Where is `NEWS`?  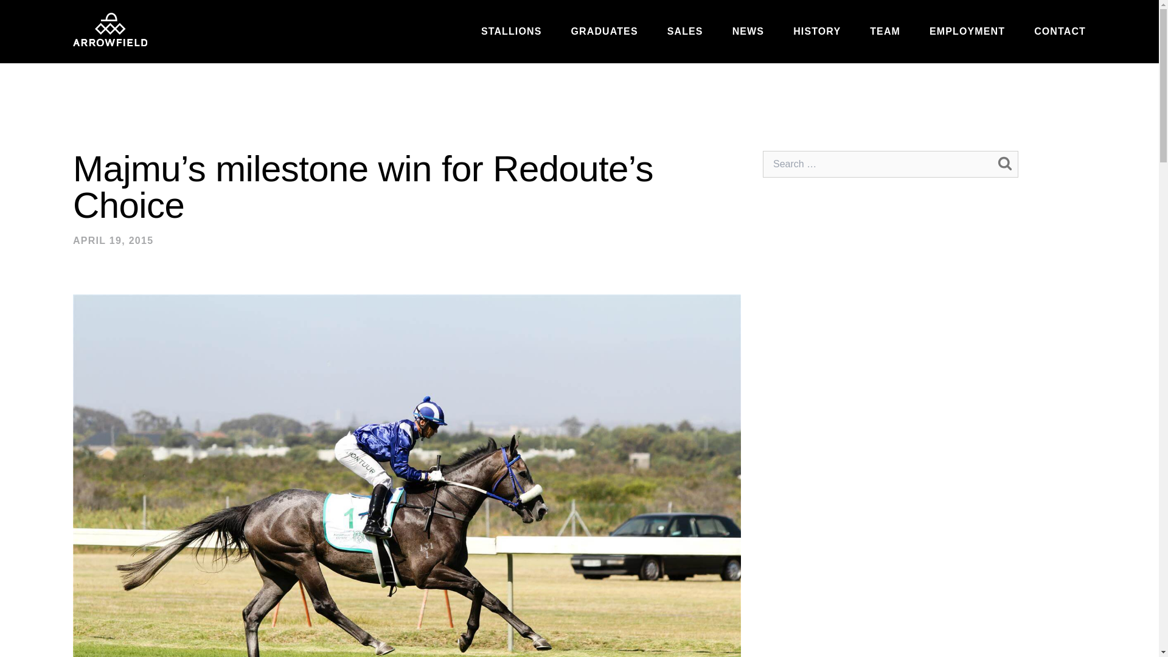 NEWS is located at coordinates (748, 32).